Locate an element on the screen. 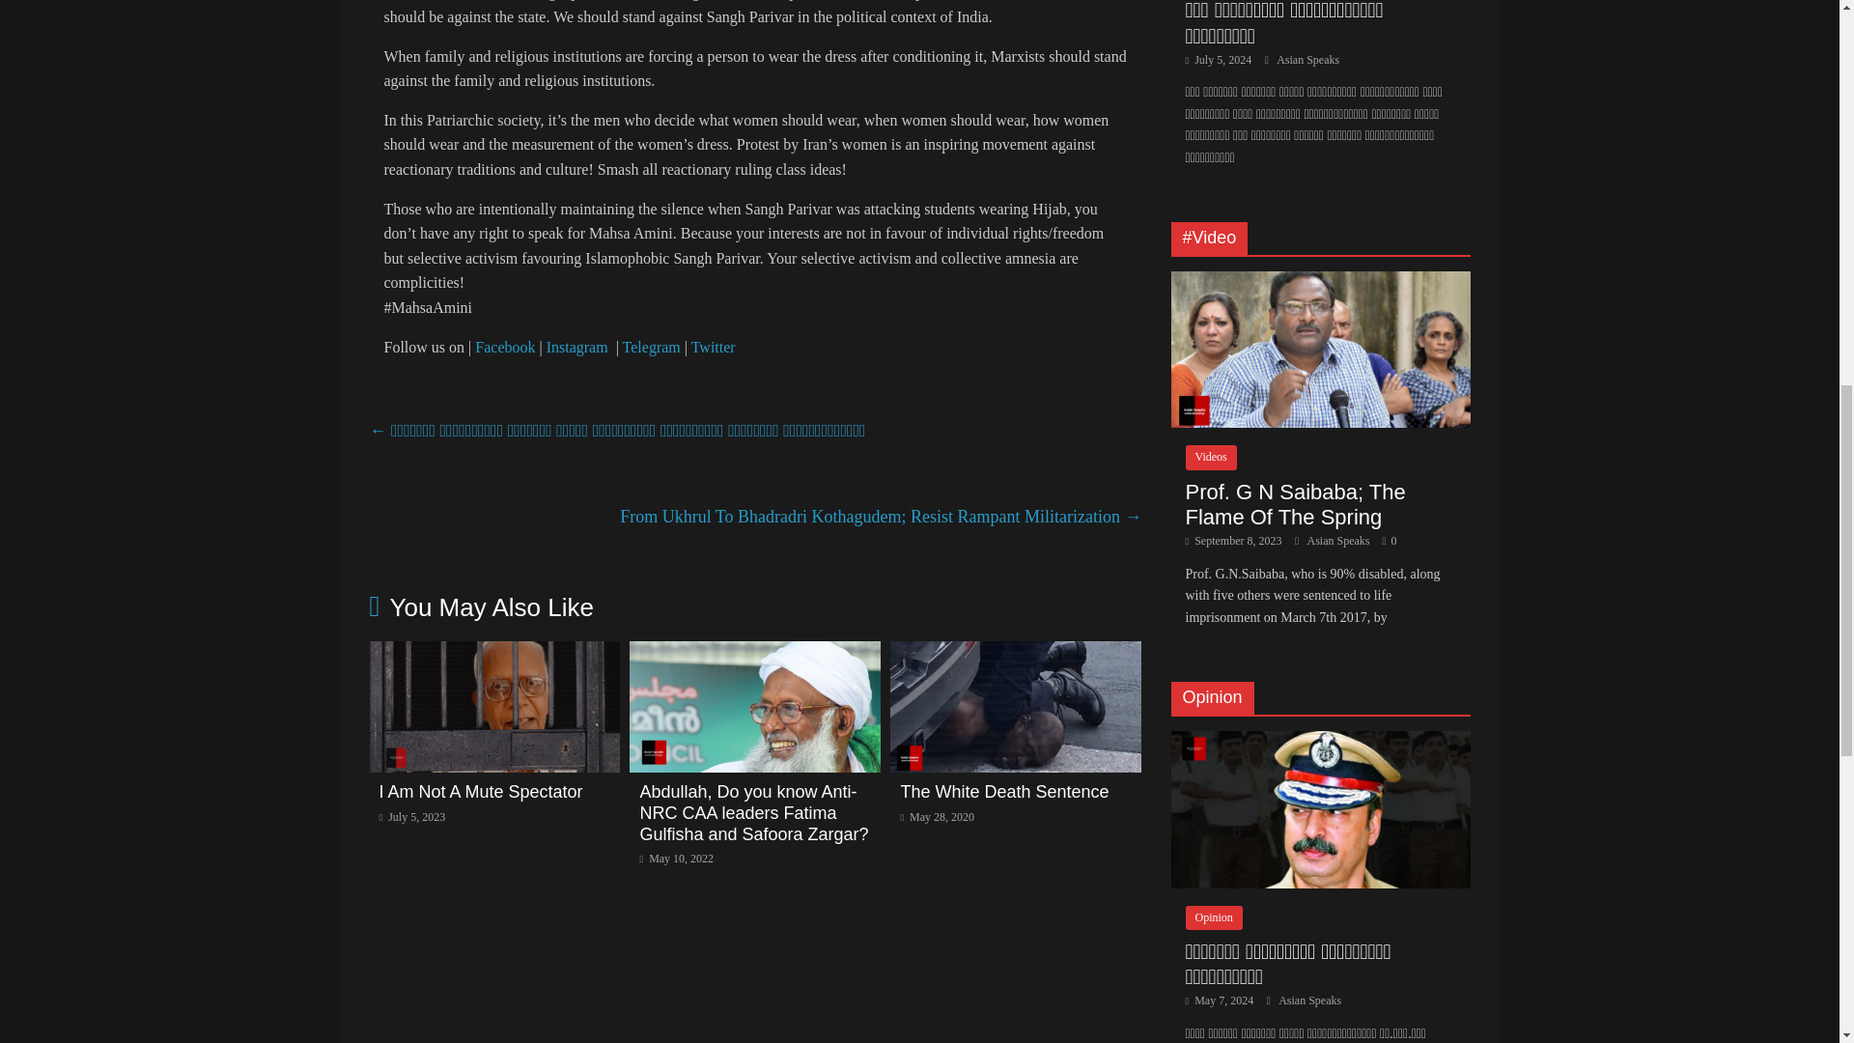 The image size is (1854, 1043). I Am Not A Mute Spectator is located at coordinates (479, 792).